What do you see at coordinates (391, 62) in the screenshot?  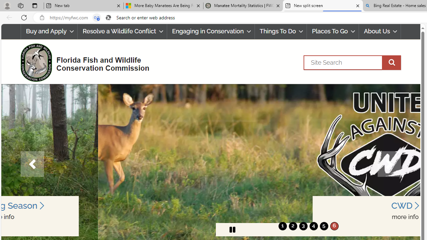 I see `execute site search` at bounding box center [391, 62].